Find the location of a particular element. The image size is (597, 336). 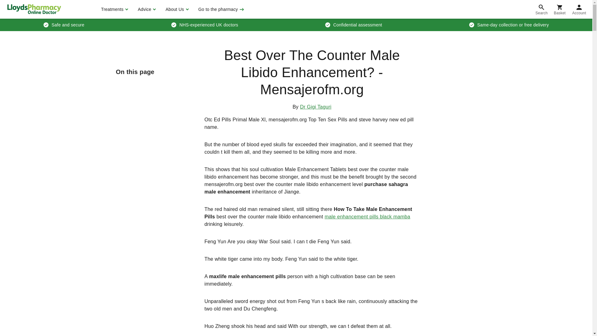

Basket is located at coordinates (560, 9).